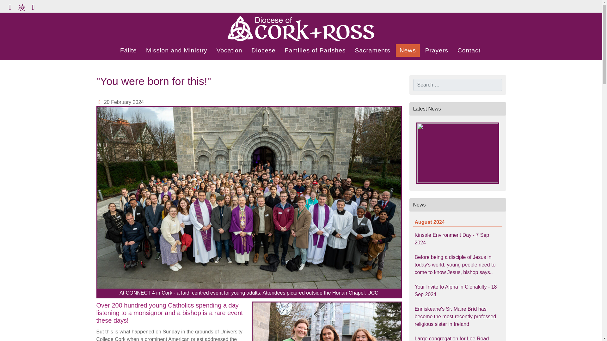 The image size is (607, 341). Describe the element at coordinates (263, 51) in the screenshot. I see `Diocese` at that location.